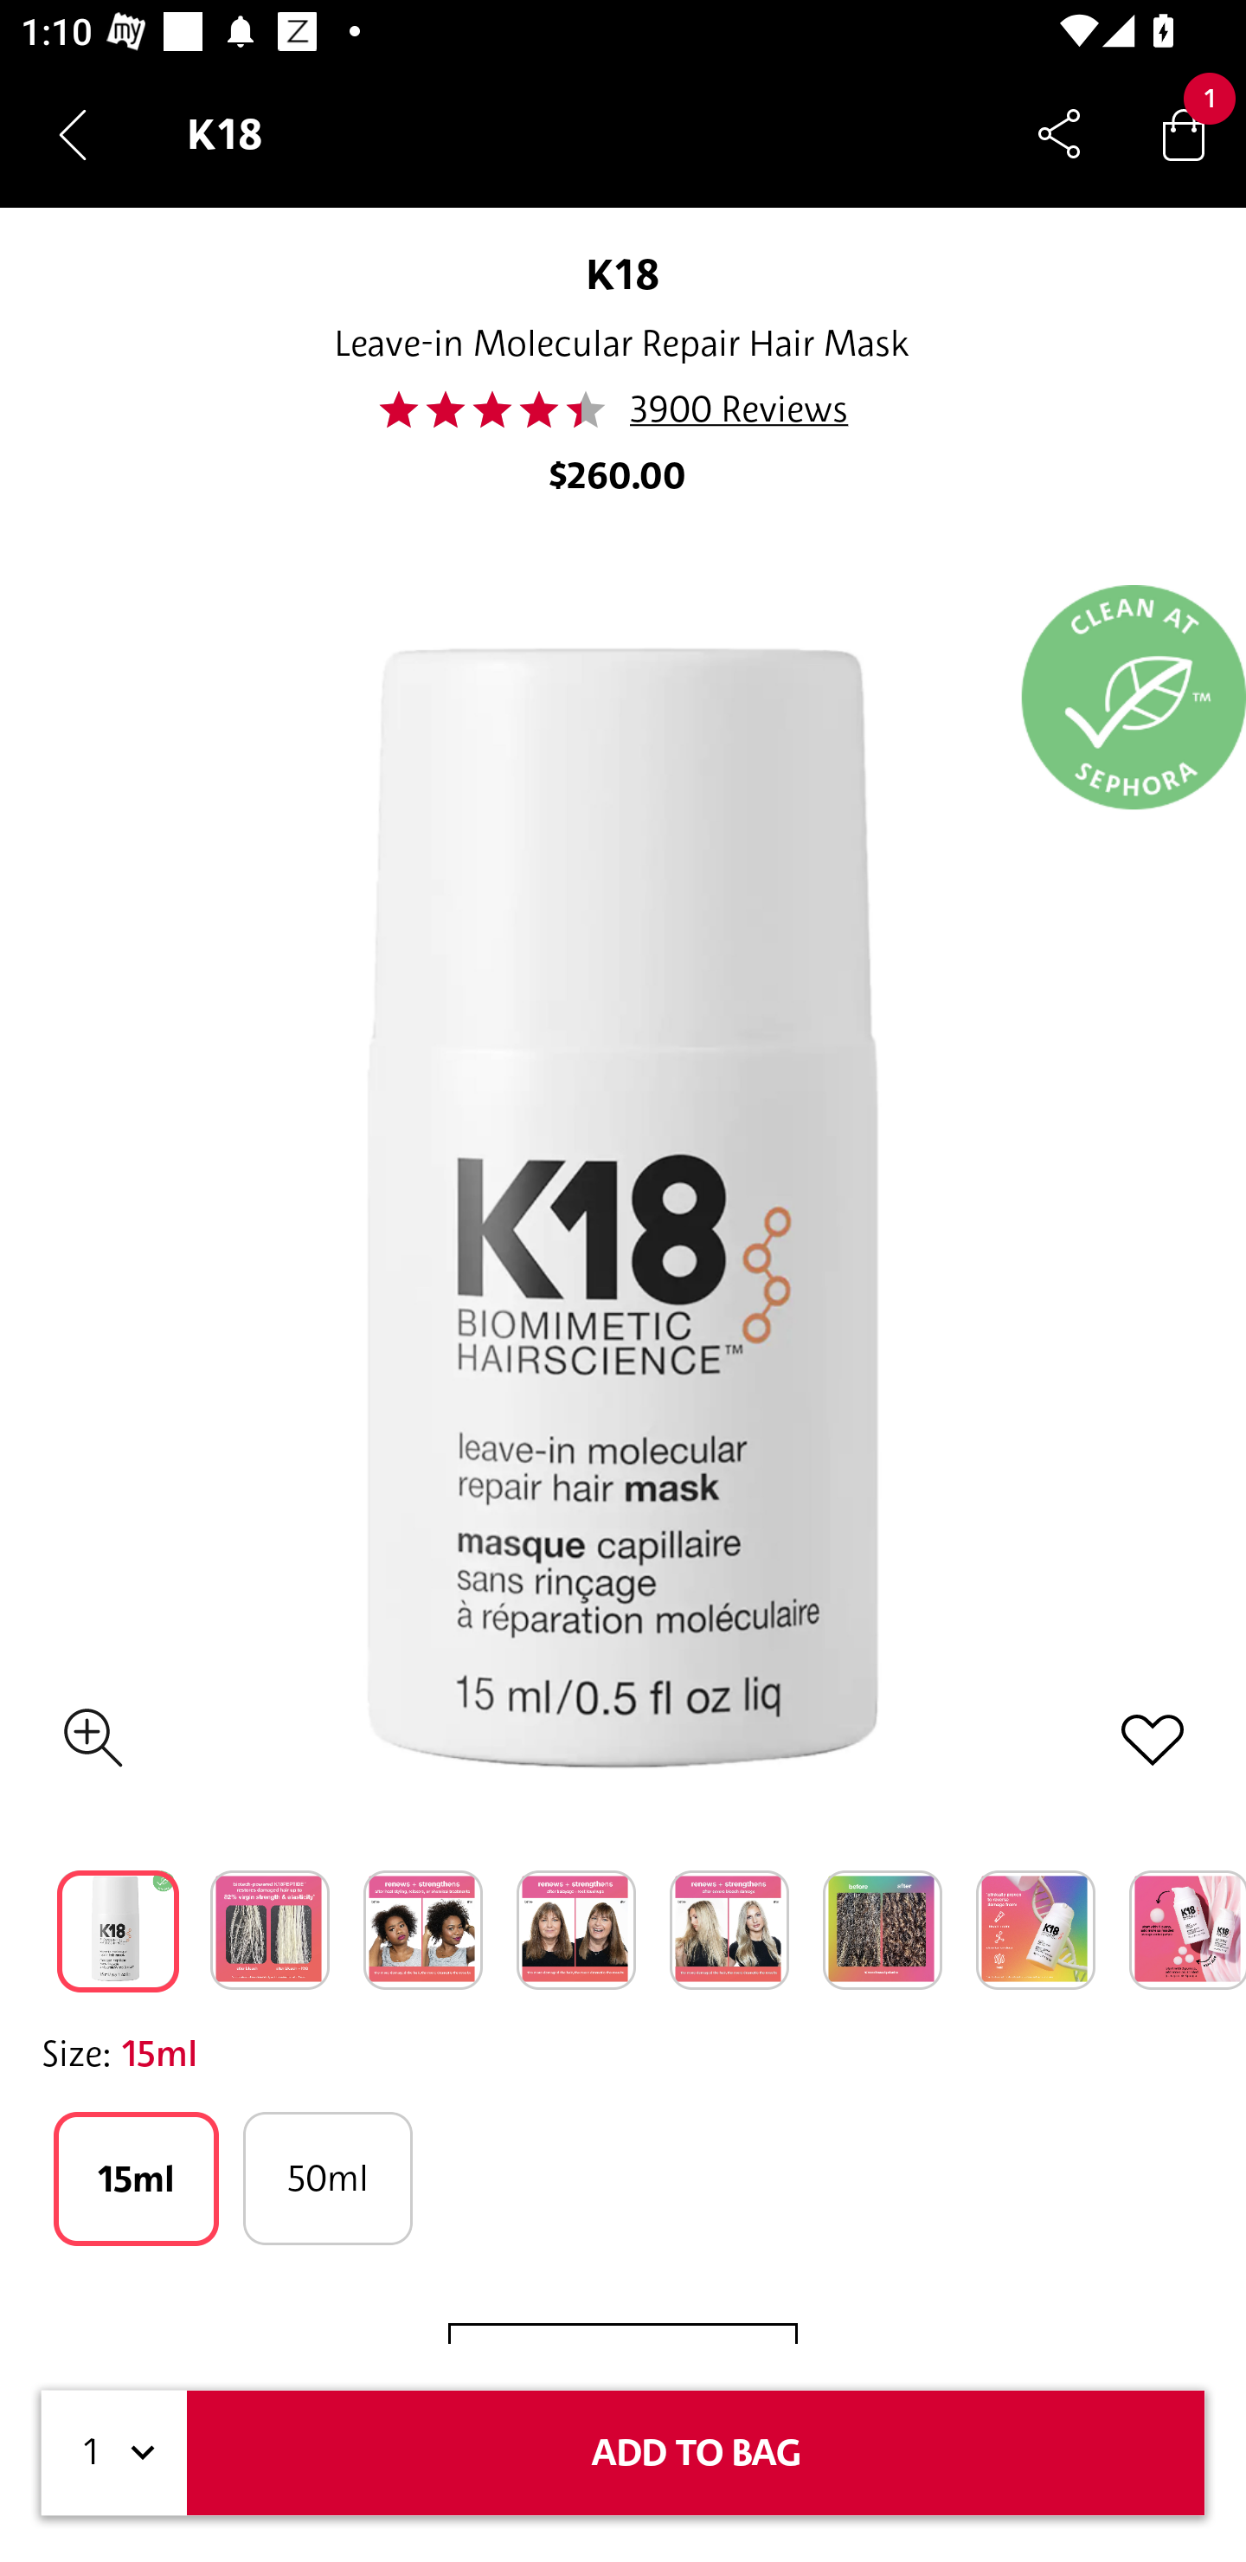 The image size is (1246, 2562). I want to click on Navigate up, so click(73, 134).